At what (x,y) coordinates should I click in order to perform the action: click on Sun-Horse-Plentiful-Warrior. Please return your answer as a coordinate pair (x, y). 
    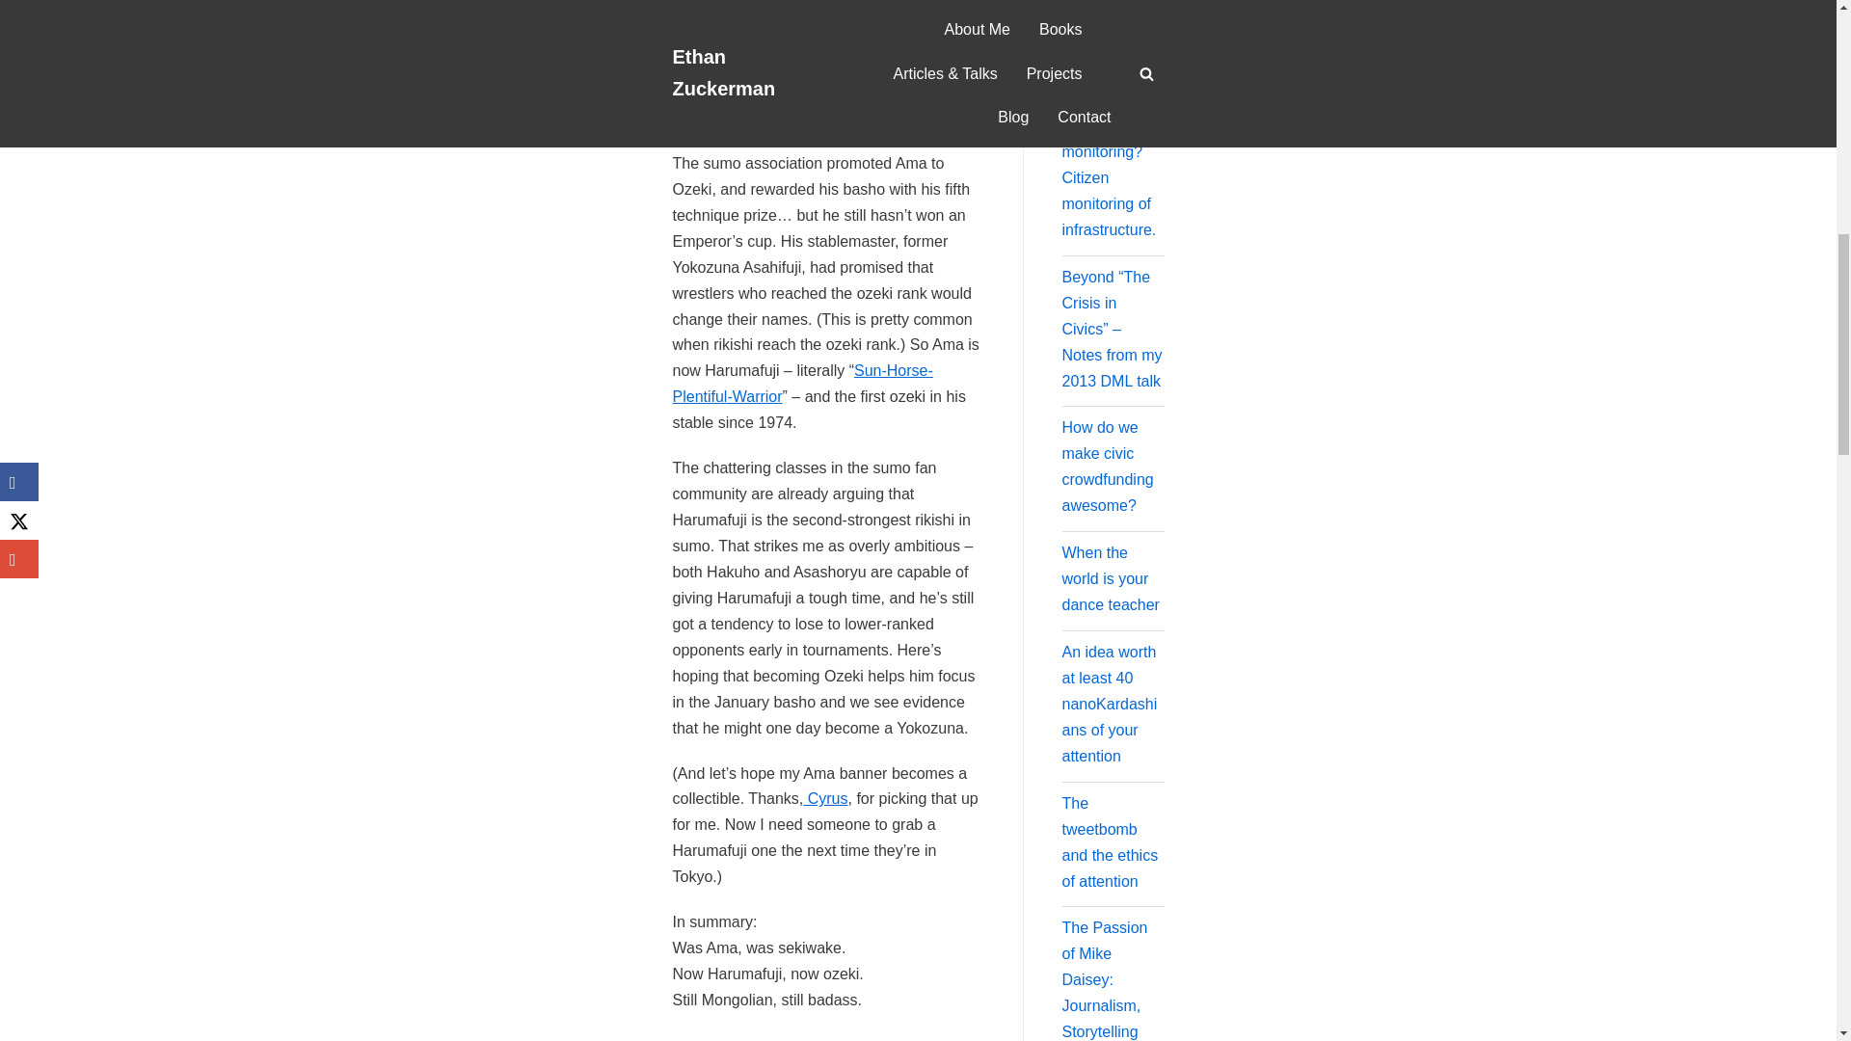
    Looking at the image, I should click on (802, 384).